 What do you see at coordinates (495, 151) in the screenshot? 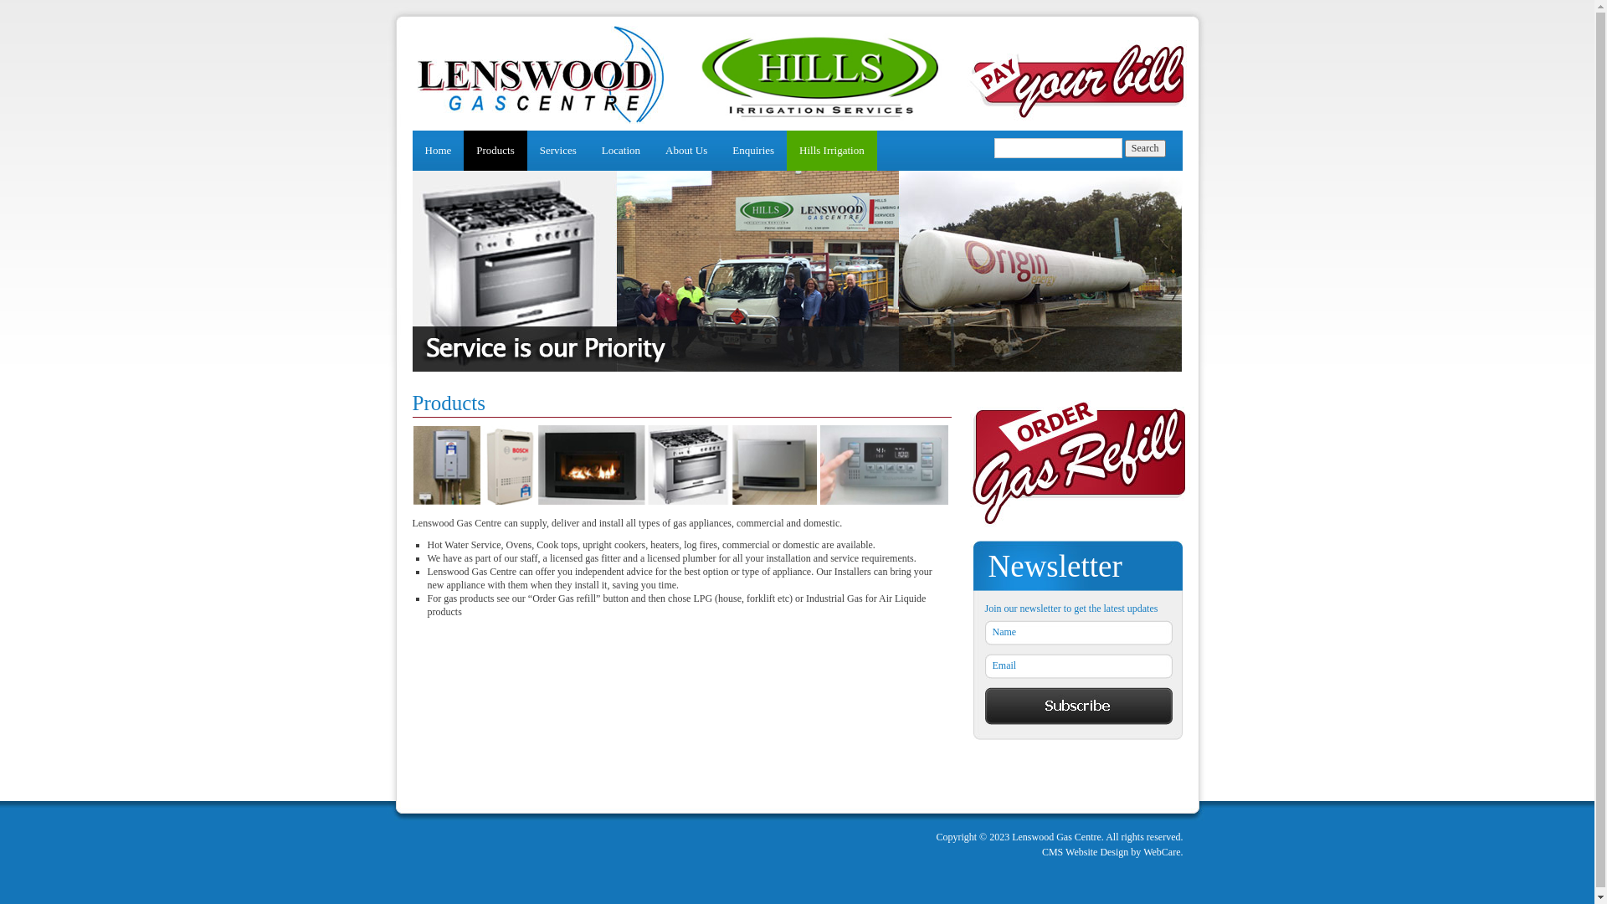
I see `Products` at bounding box center [495, 151].